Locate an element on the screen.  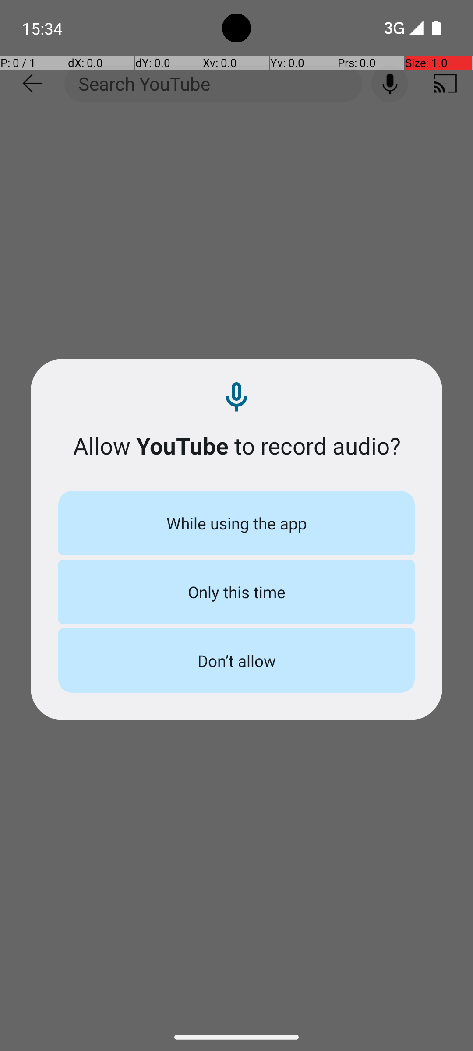
Only this time is located at coordinates (236, 592).